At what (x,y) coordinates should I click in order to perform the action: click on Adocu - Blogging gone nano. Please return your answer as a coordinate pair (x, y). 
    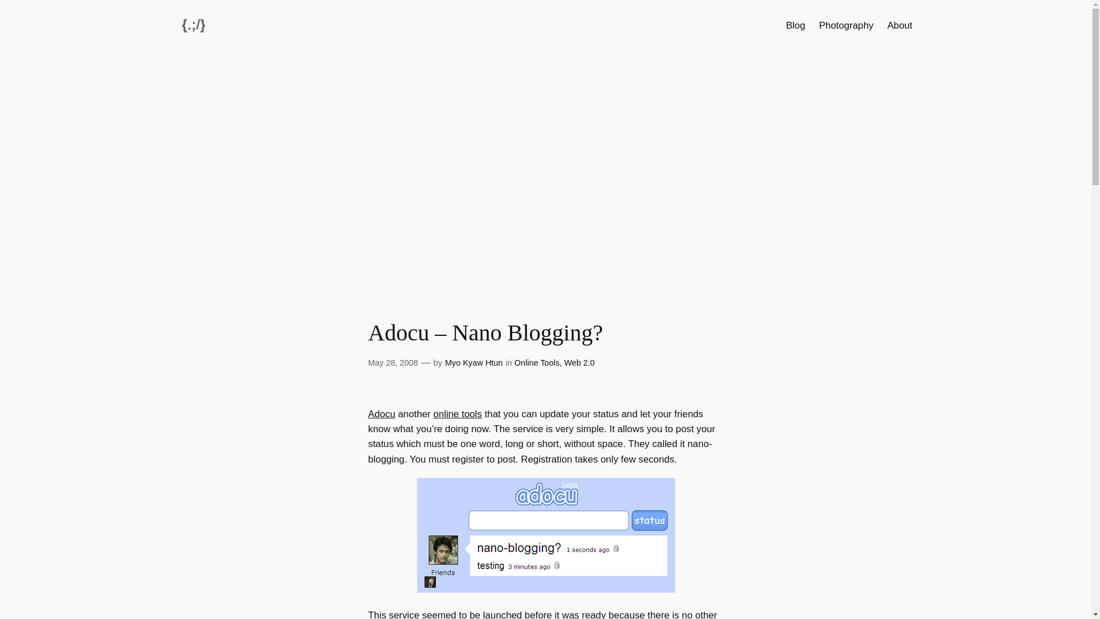
    Looking at the image, I should click on (545, 589).